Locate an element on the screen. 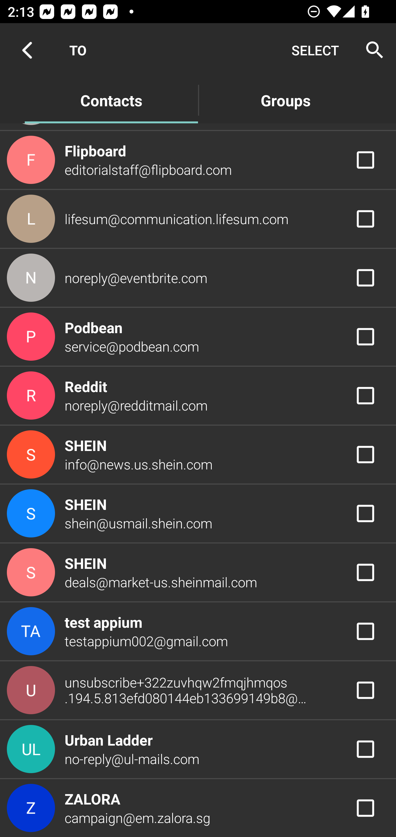  SELECT is located at coordinates (315, 50).